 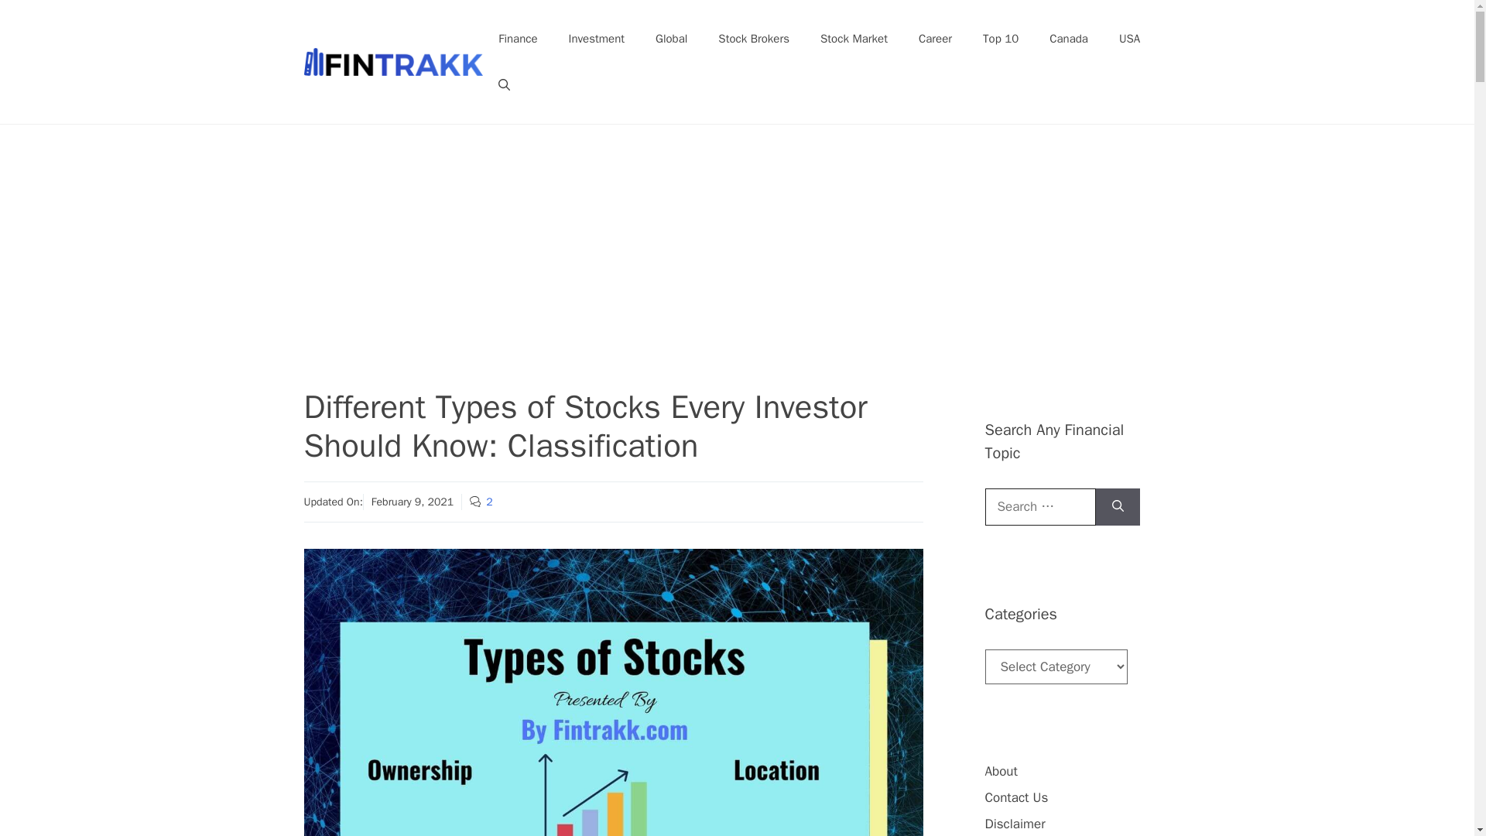 I want to click on Fintrakk, so click(x=393, y=60).